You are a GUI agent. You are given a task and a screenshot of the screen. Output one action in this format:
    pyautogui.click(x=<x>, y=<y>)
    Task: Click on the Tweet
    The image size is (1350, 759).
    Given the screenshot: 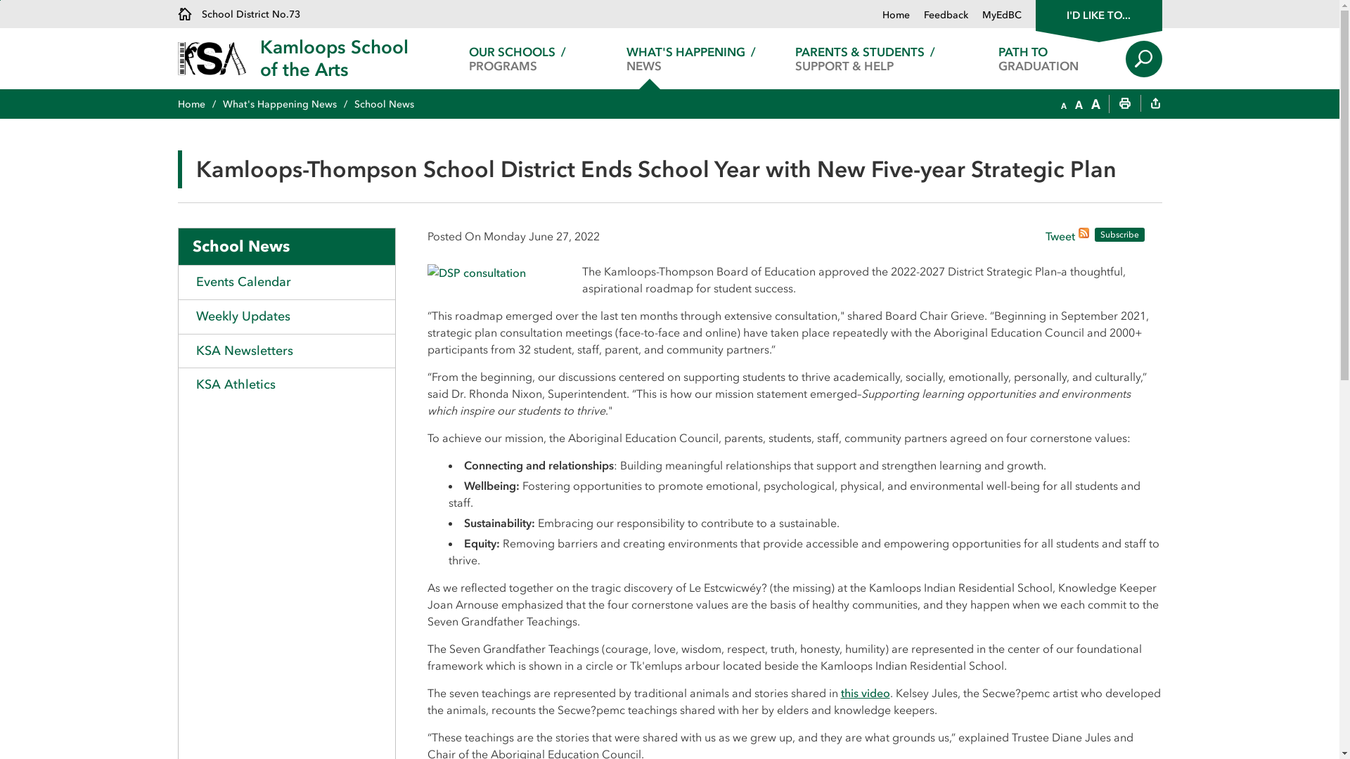 What is the action you would take?
    pyautogui.click(x=1060, y=238)
    